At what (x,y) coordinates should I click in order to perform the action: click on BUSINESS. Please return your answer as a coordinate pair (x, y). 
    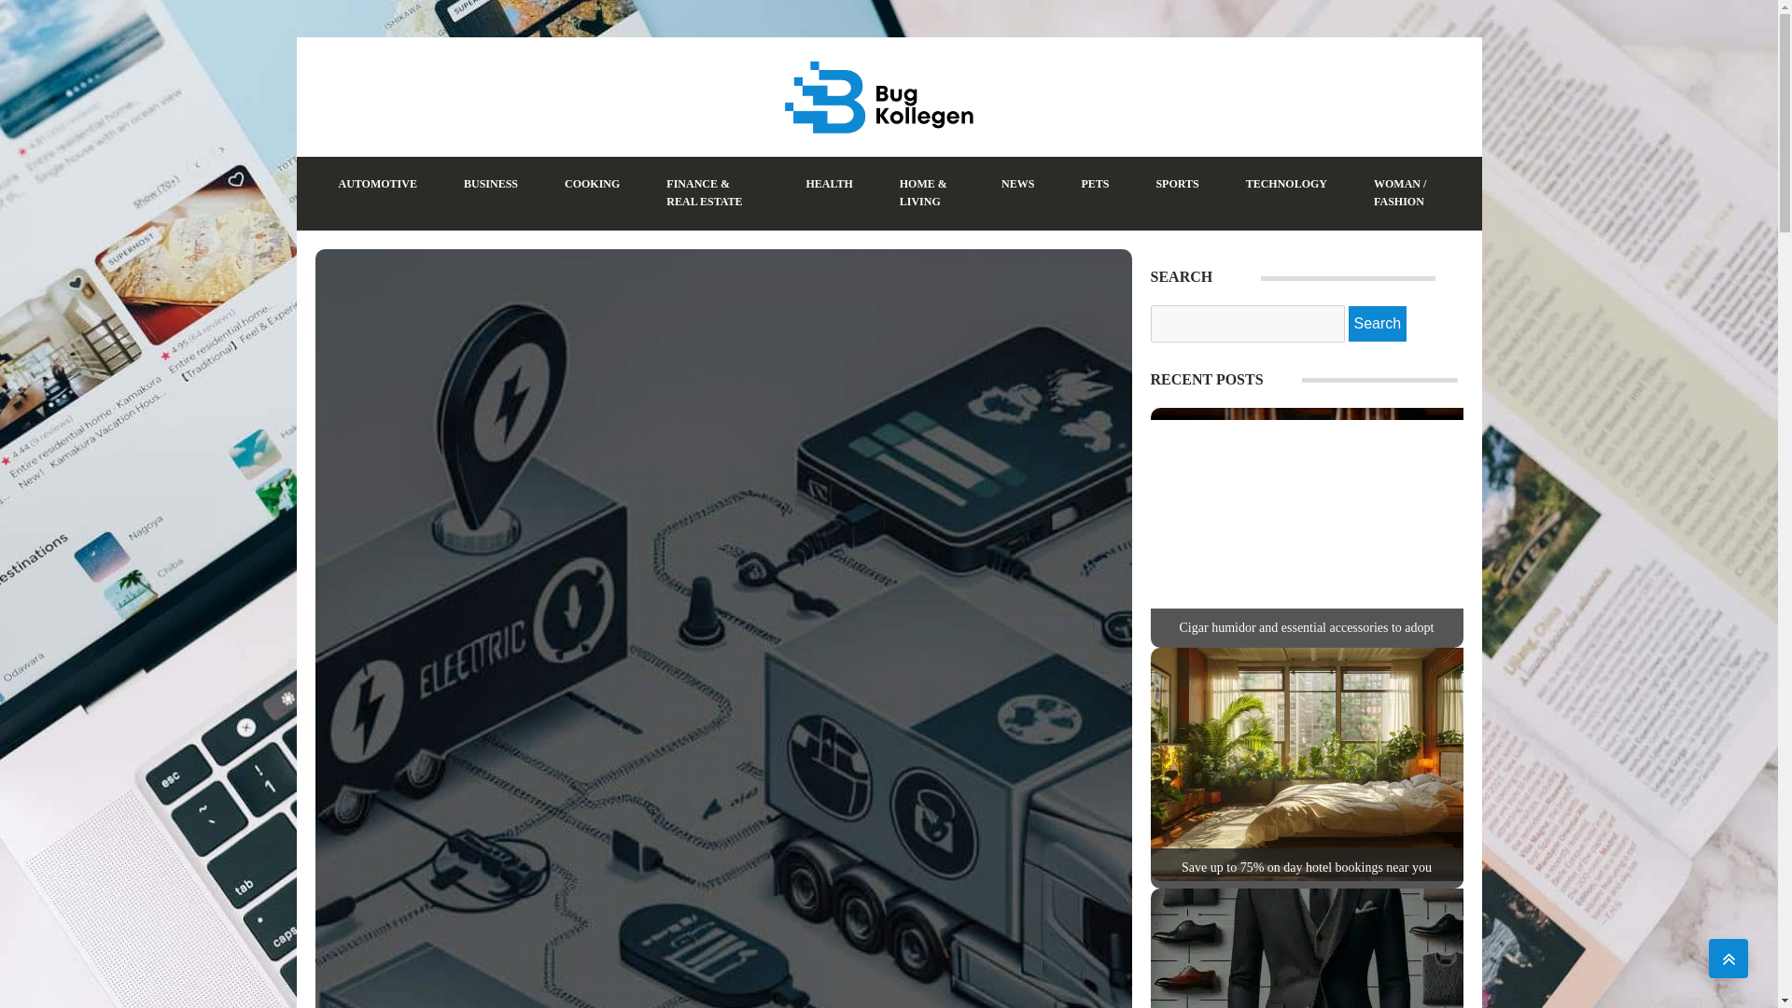
    Looking at the image, I should click on (491, 184).